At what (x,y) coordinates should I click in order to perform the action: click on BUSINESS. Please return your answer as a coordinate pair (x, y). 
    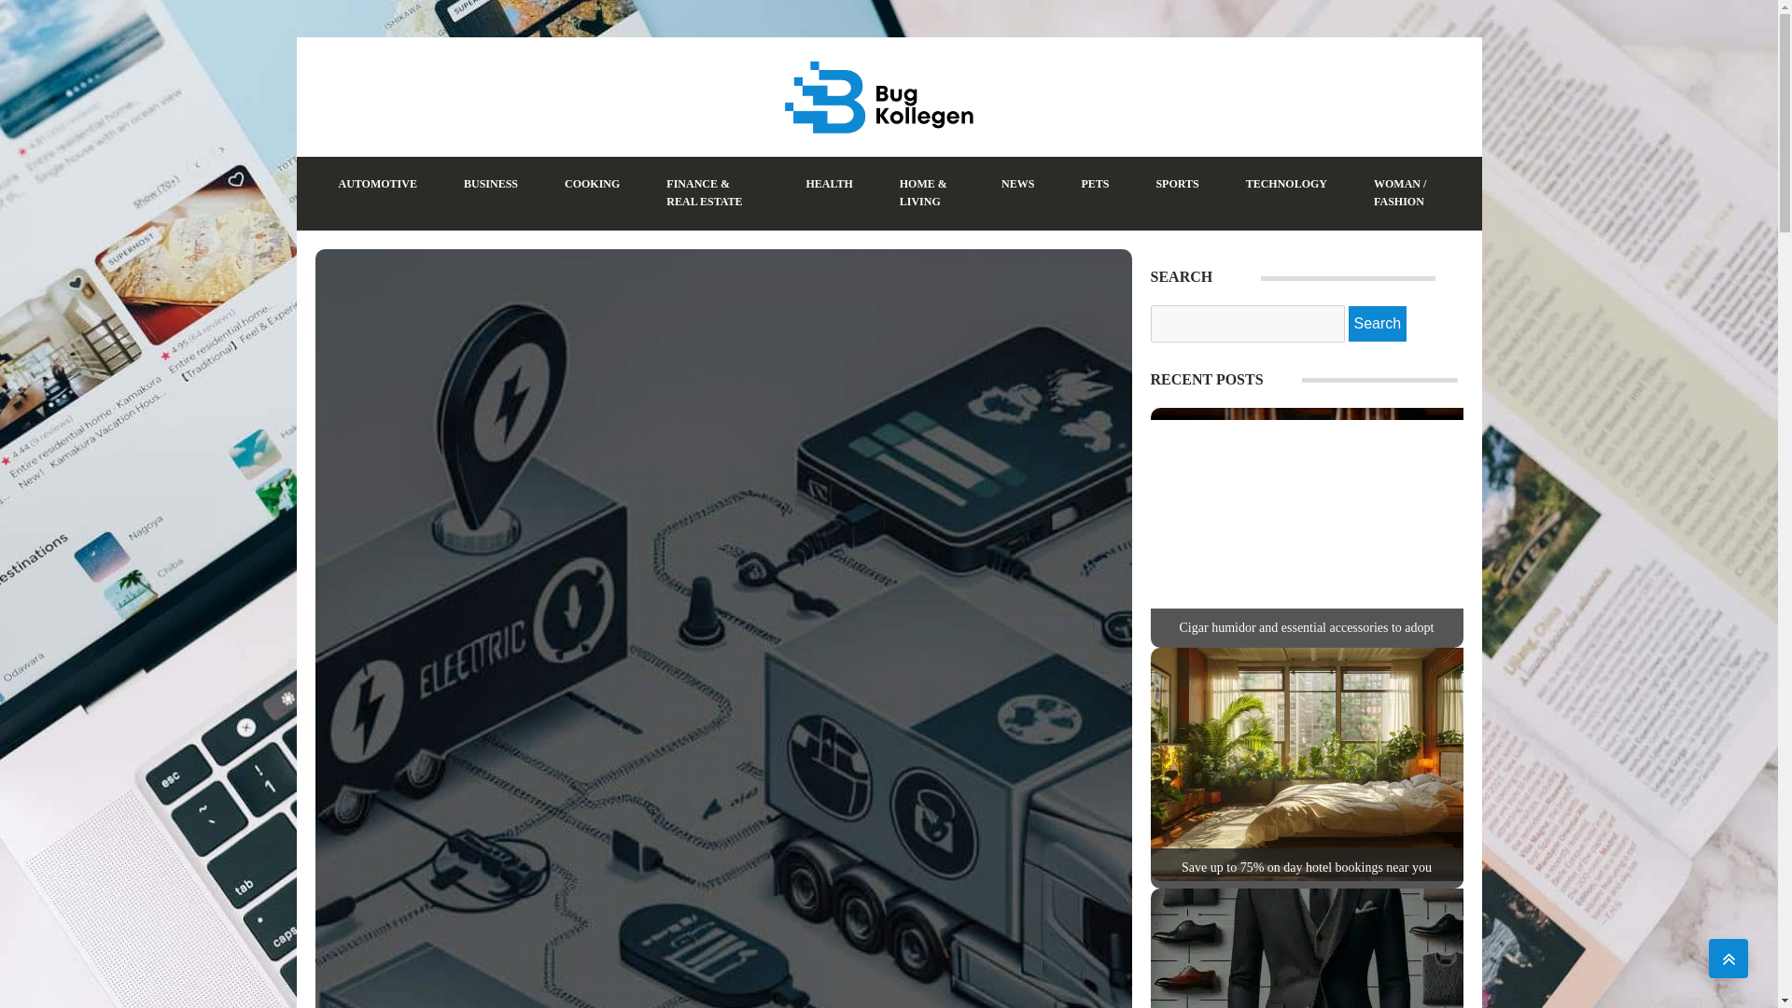
    Looking at the image, I should click on (491, 184).